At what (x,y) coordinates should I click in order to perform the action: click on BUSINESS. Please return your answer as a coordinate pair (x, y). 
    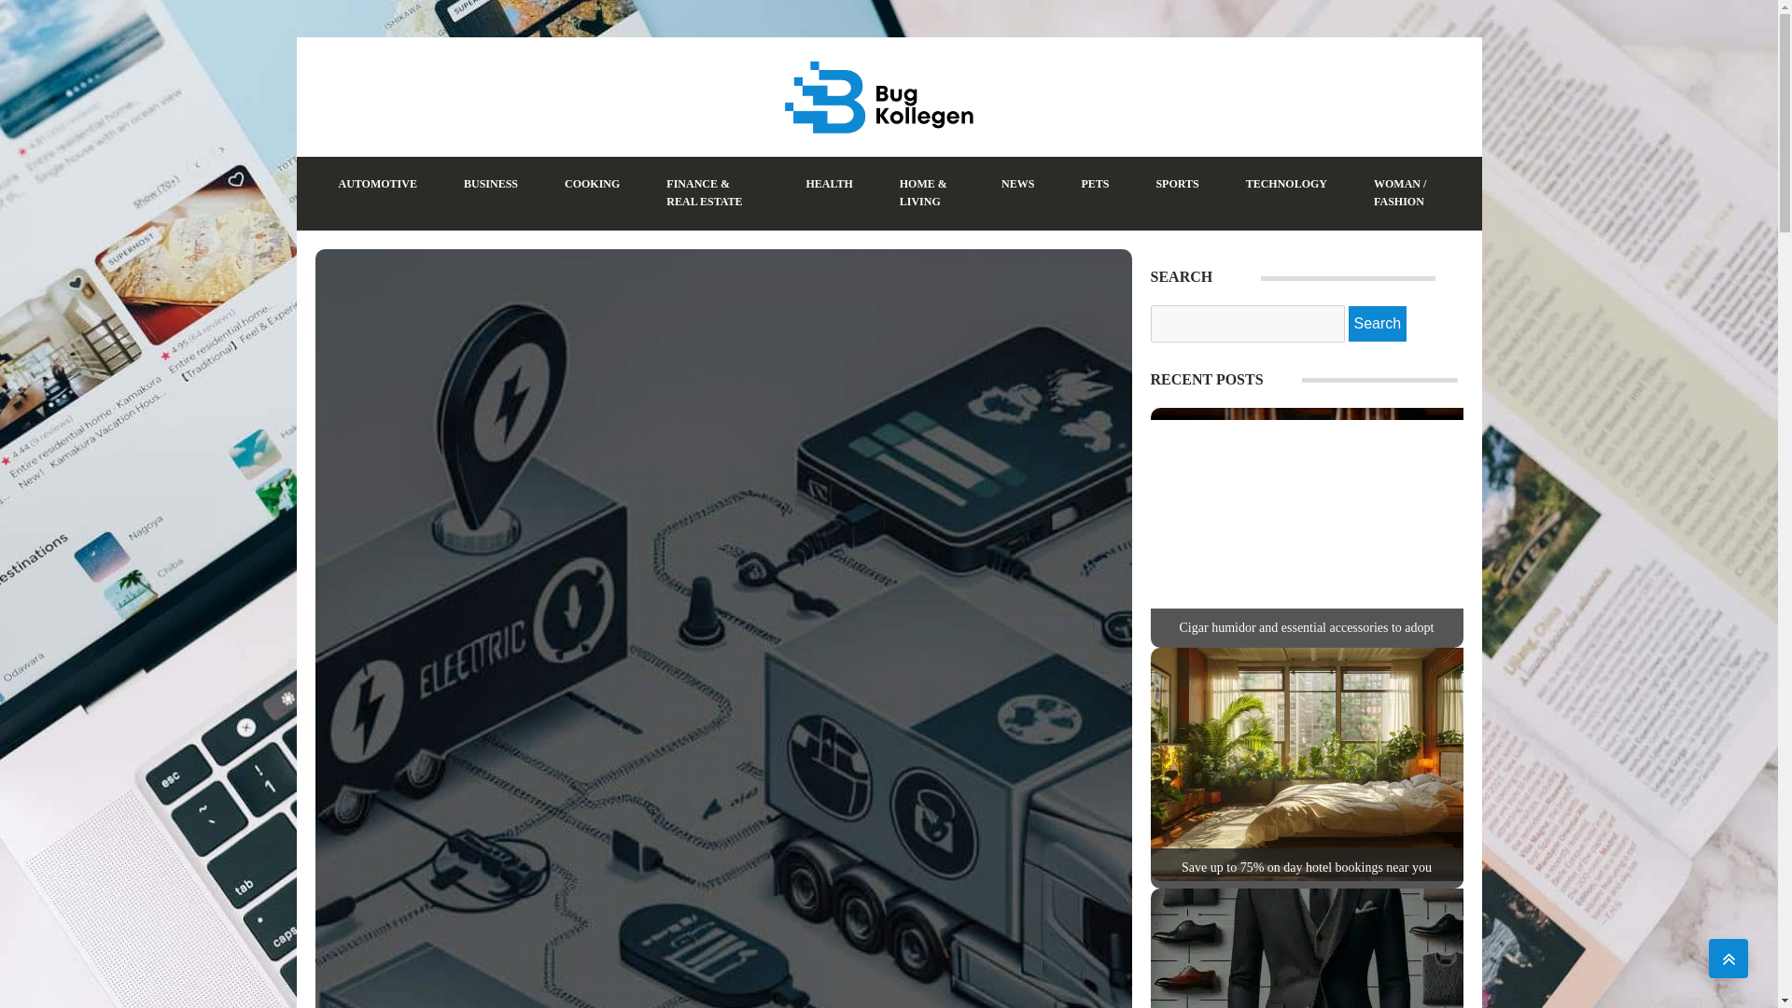
    Looking at the image, I should click on (491, 184).